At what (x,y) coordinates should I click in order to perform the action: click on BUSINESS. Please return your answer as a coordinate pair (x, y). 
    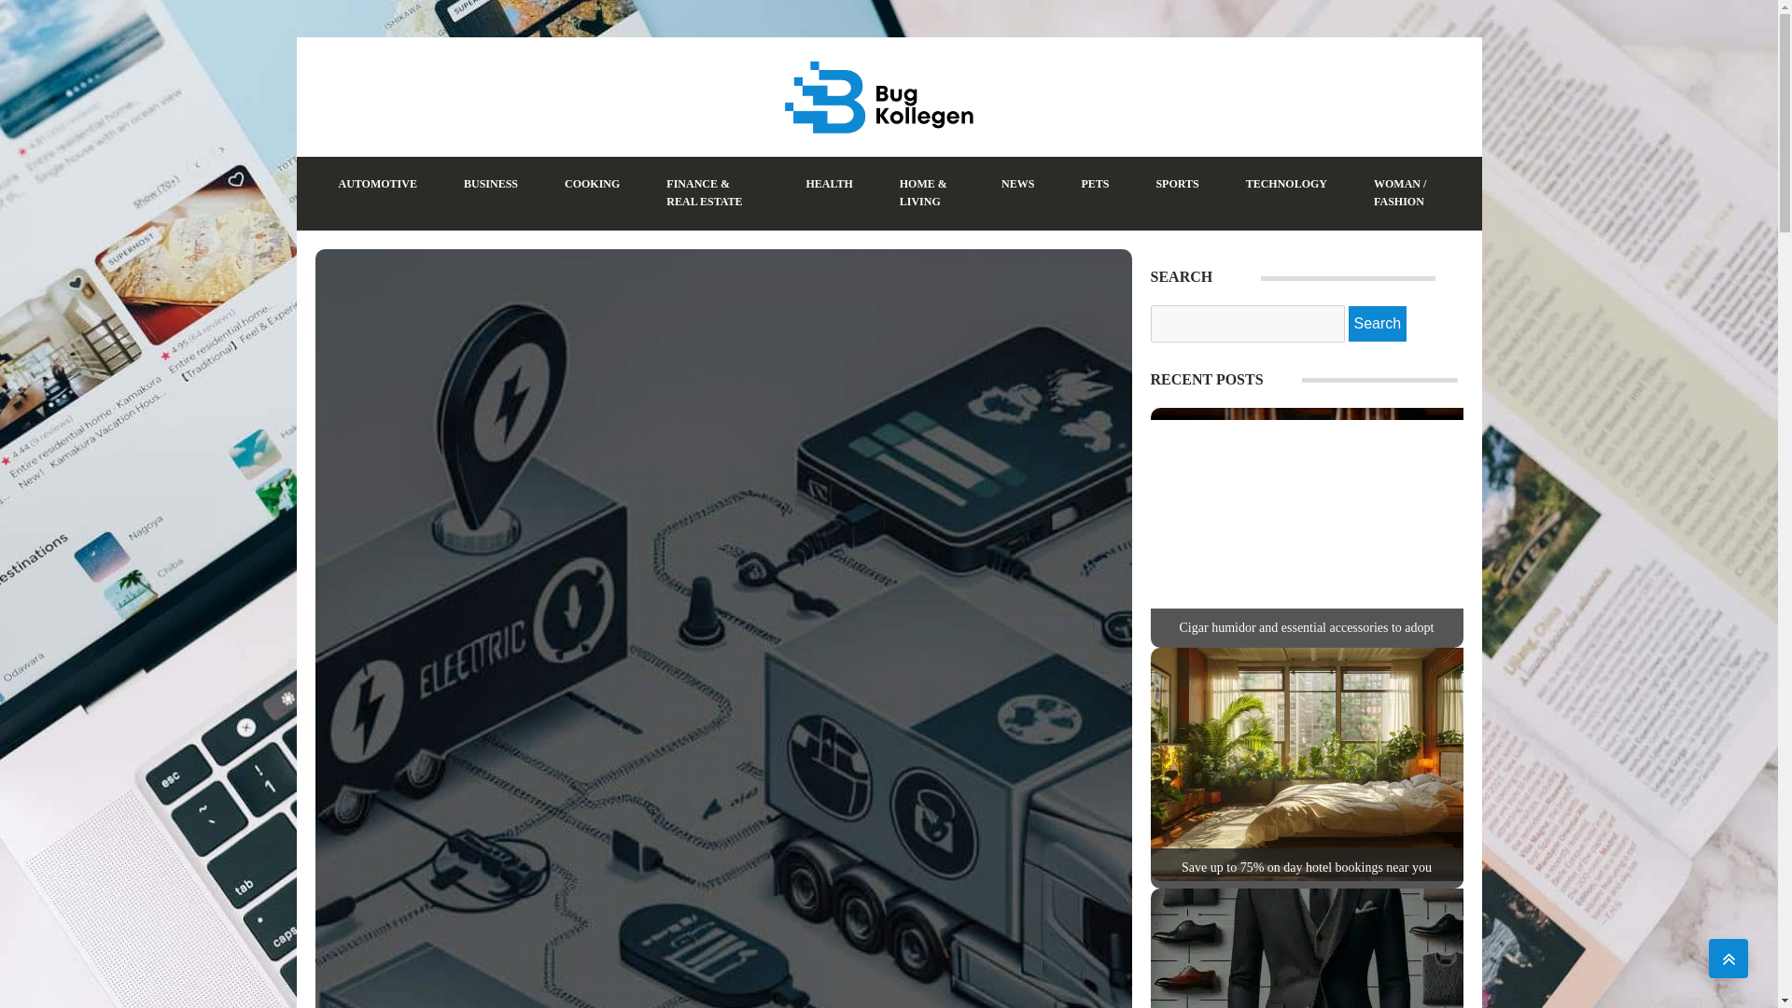
    Looking at the image, I should click on (491, 184).